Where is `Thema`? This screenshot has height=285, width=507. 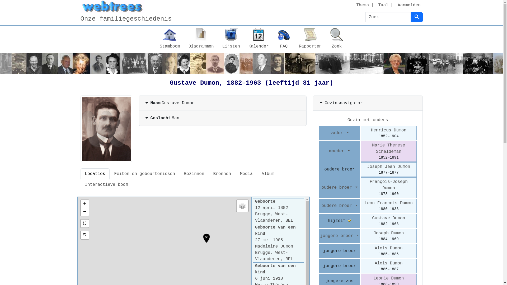
Thema is located at coordinates (363, 5).